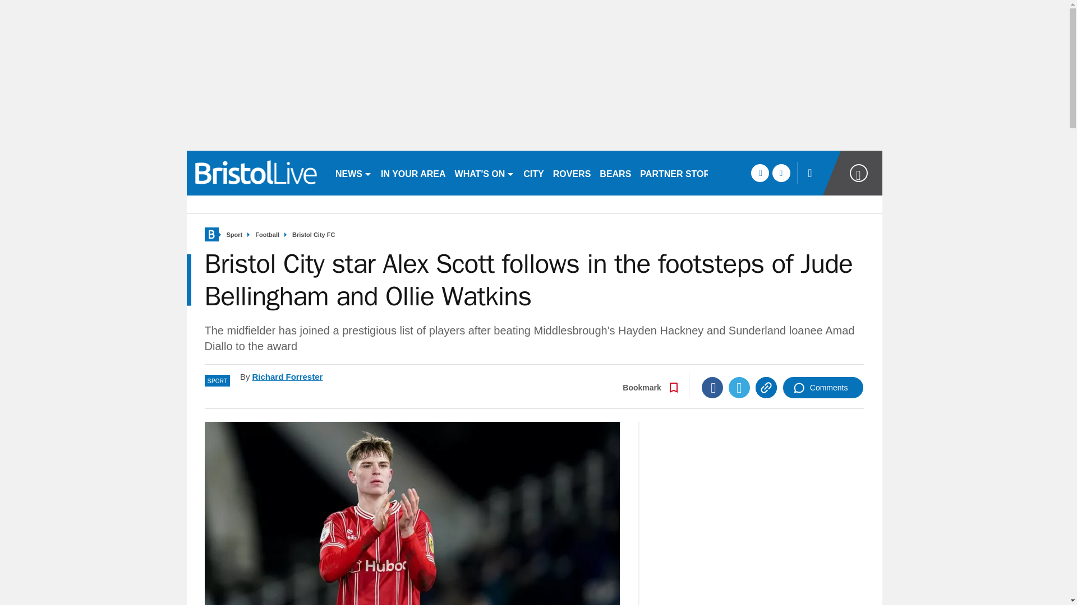 This screenshot has width=1077, height=605. Describe the element at coordinates (485, 173) in the screenshot. I see `WHAT'S ON` at that location.